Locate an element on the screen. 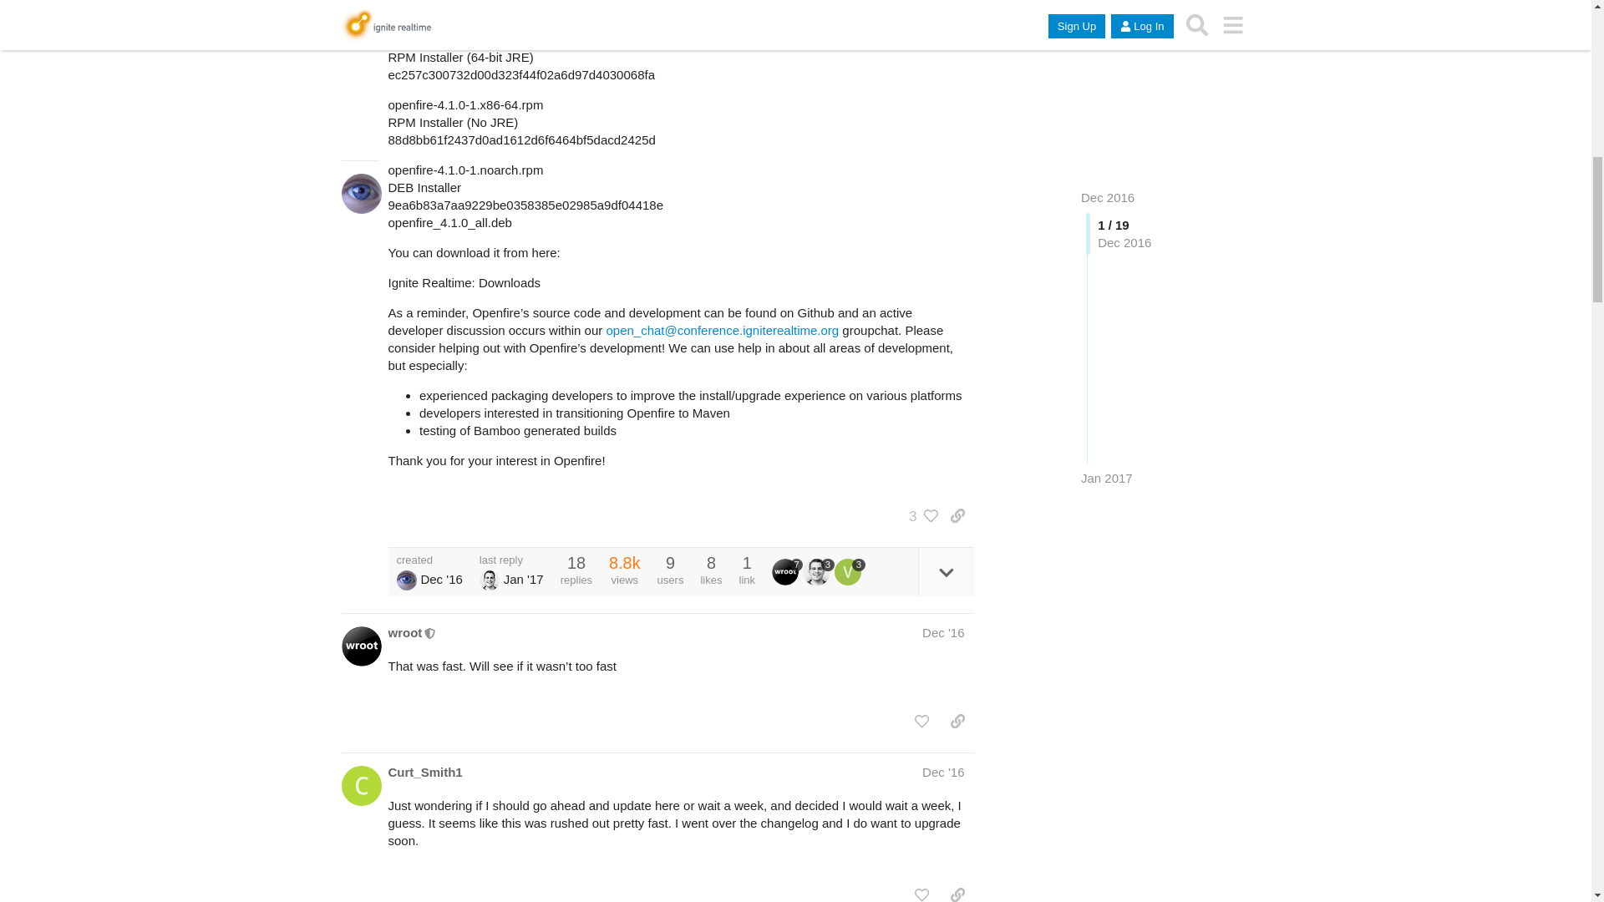  expand topic details is located at coordinates (946, 571).